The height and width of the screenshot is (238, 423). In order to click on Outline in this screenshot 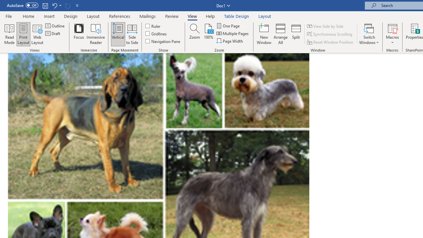, I will do `click(56, 26)`.